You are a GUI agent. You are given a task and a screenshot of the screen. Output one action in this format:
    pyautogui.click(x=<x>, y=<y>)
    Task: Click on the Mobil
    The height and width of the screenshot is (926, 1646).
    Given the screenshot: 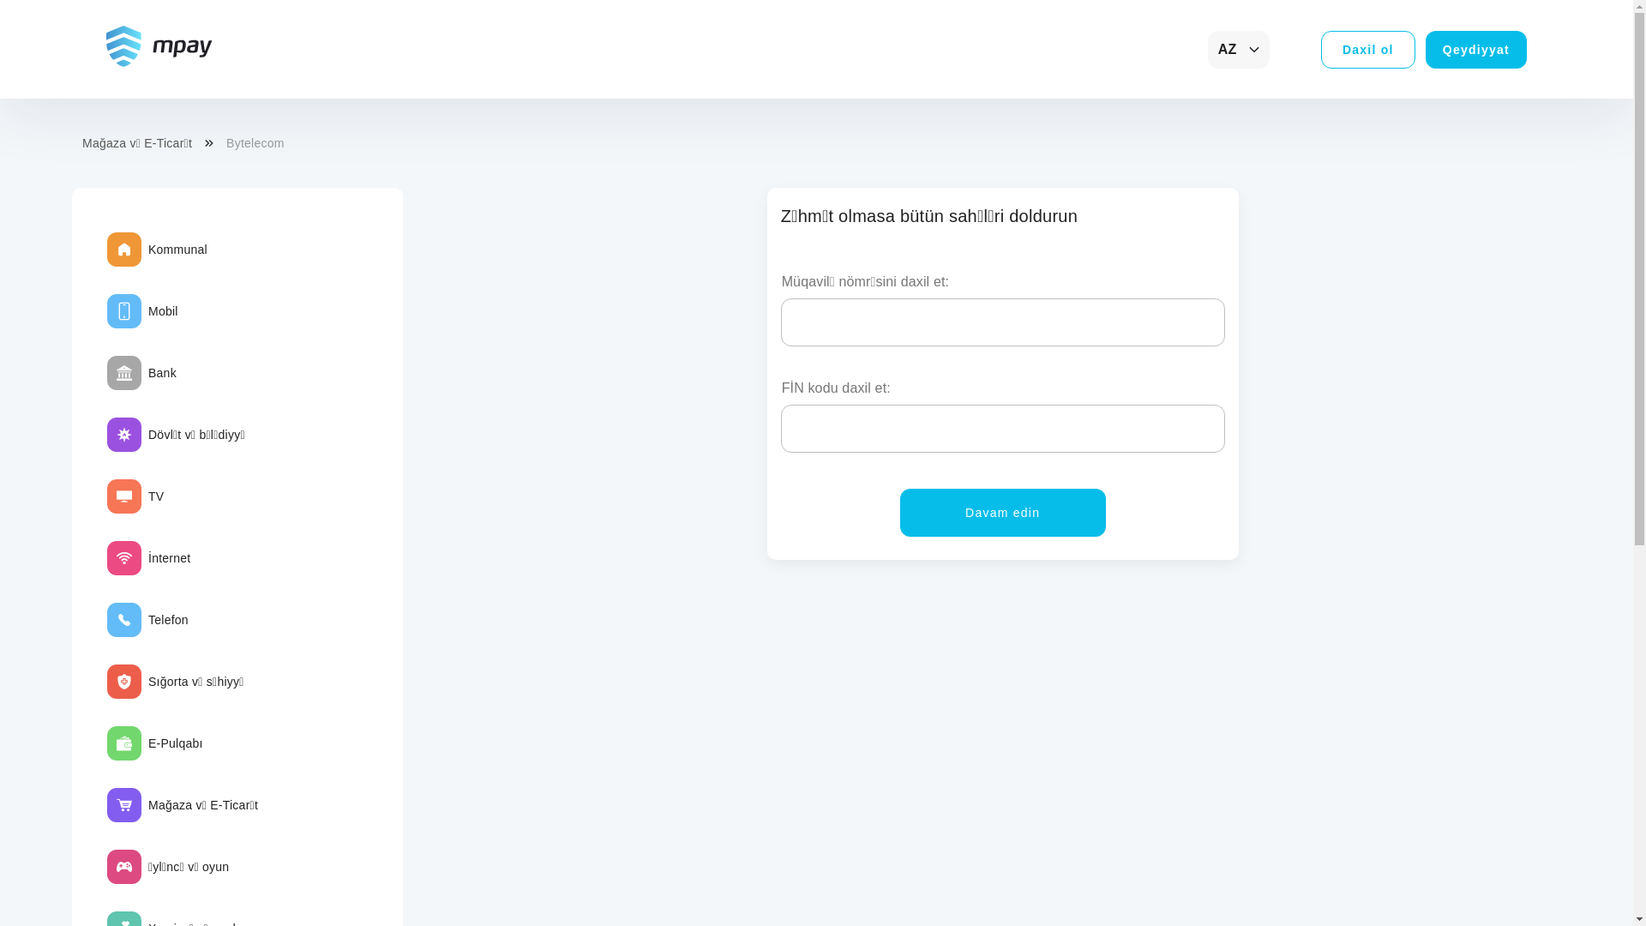 What is the action you would take?
    pyautogui.click(x=237, y=311)
    